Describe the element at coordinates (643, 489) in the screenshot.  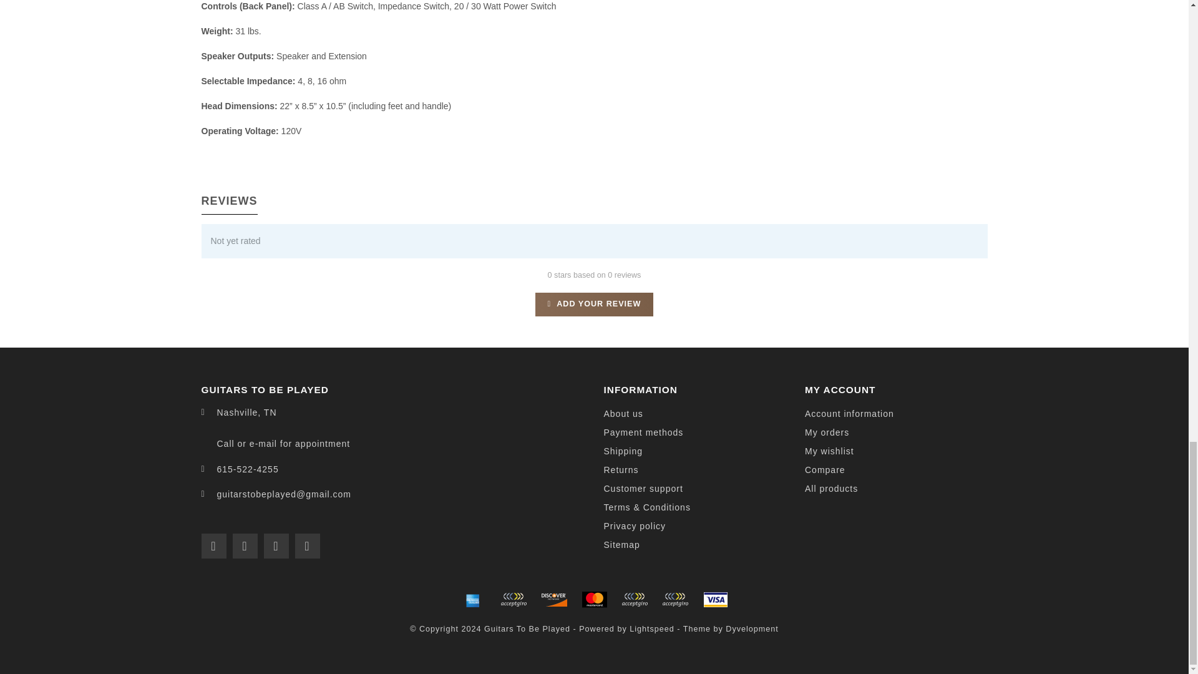
I see `Customer support` at that location.